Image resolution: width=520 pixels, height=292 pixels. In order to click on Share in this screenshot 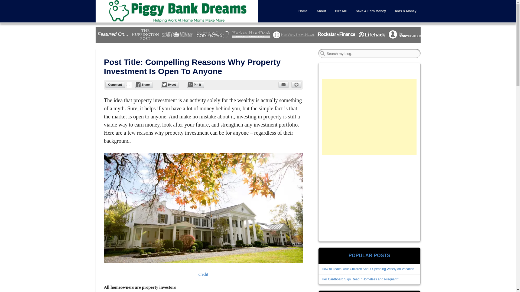, I will do `click(144, 85)`.